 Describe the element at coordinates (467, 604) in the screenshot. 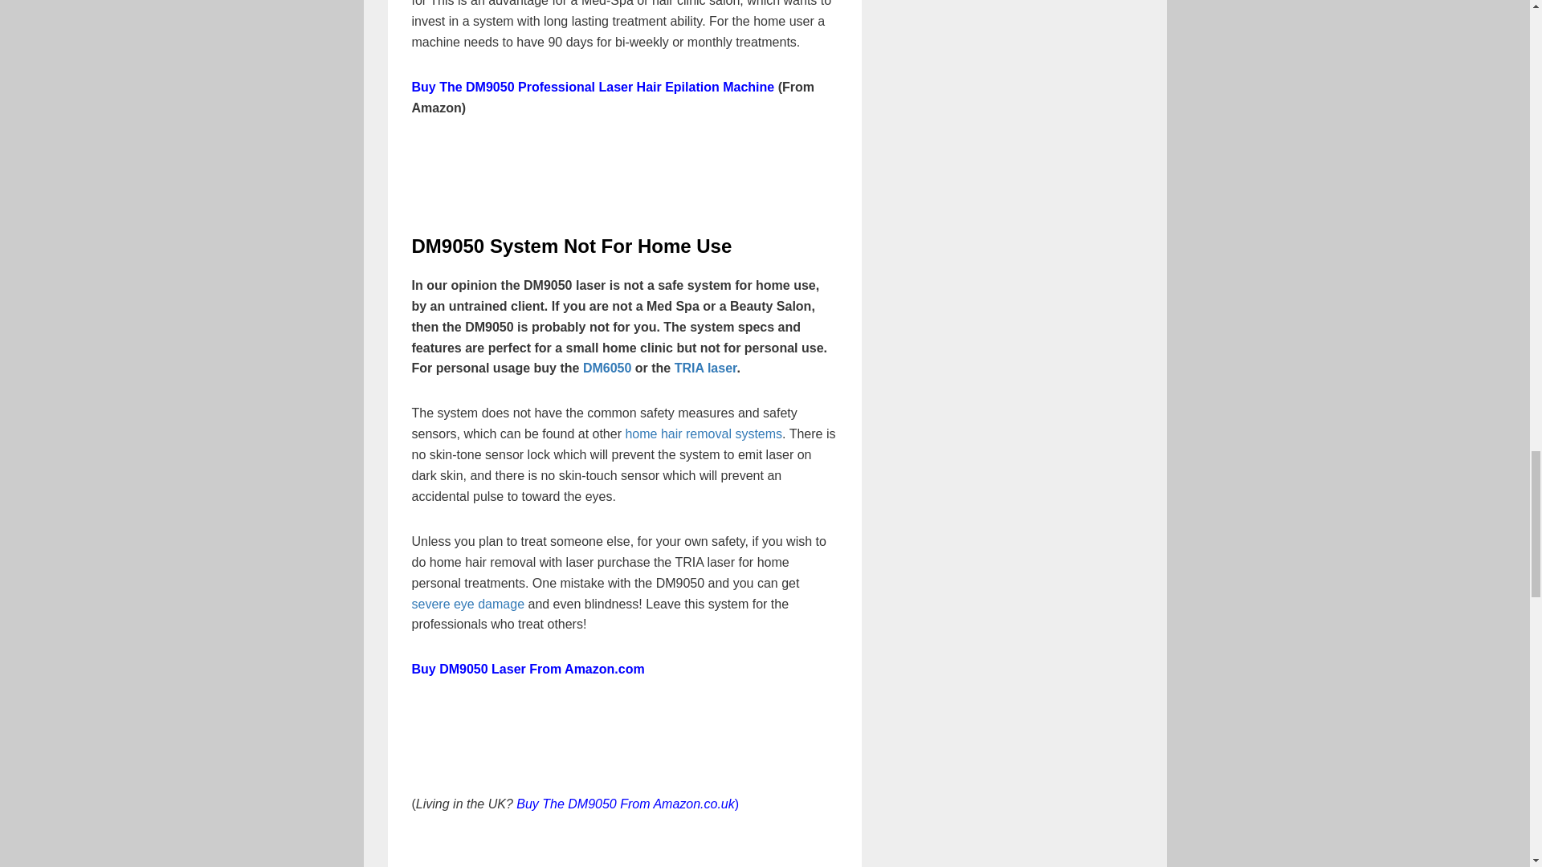

I see `severe eye damage` at that location.